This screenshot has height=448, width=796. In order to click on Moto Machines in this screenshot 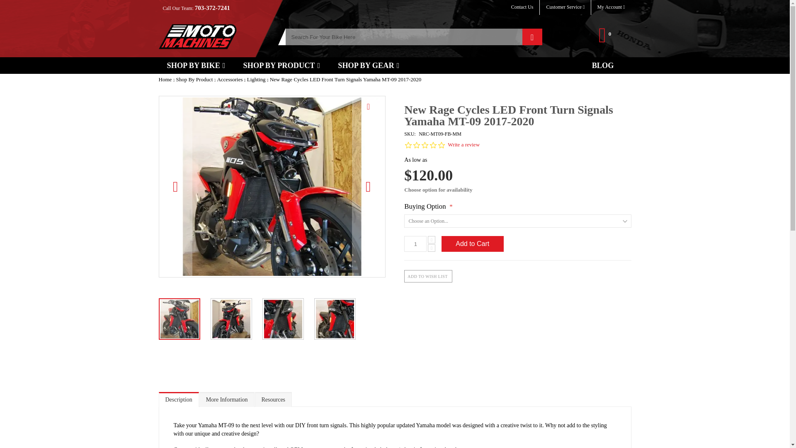, I will do `click(197, 37)`.